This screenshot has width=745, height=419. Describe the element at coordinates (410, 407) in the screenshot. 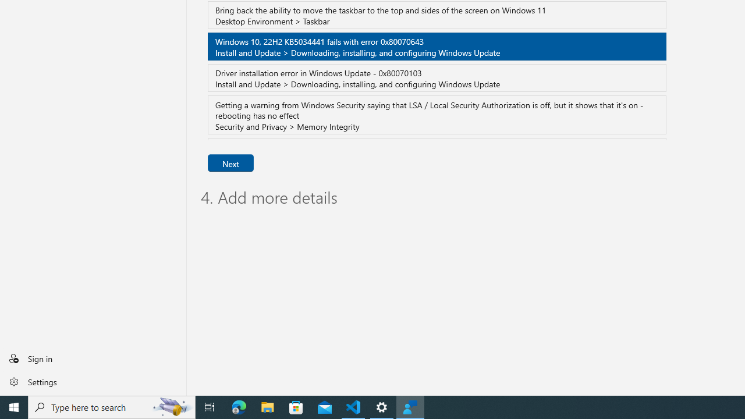

I see `Feedback Hub - 1 running window` at that location.